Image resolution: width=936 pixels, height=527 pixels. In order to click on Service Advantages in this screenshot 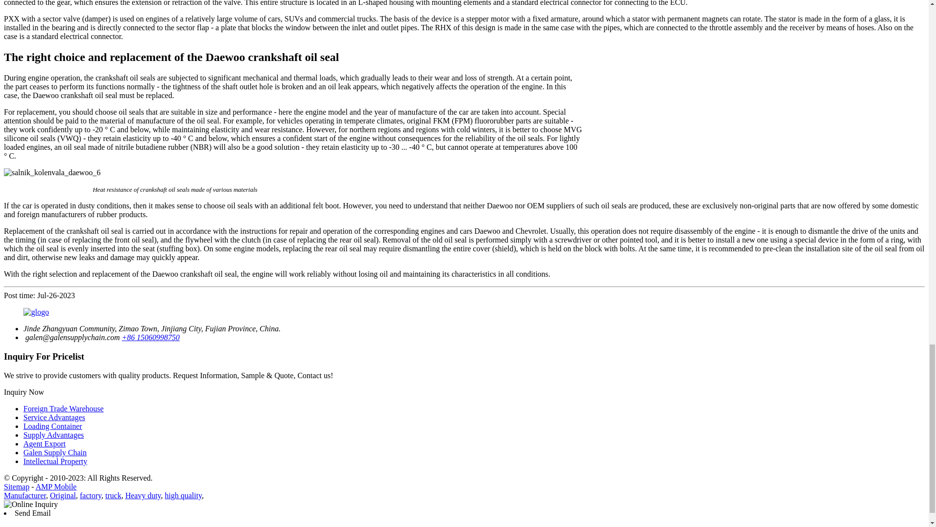, I will do `click(54, 417)`.